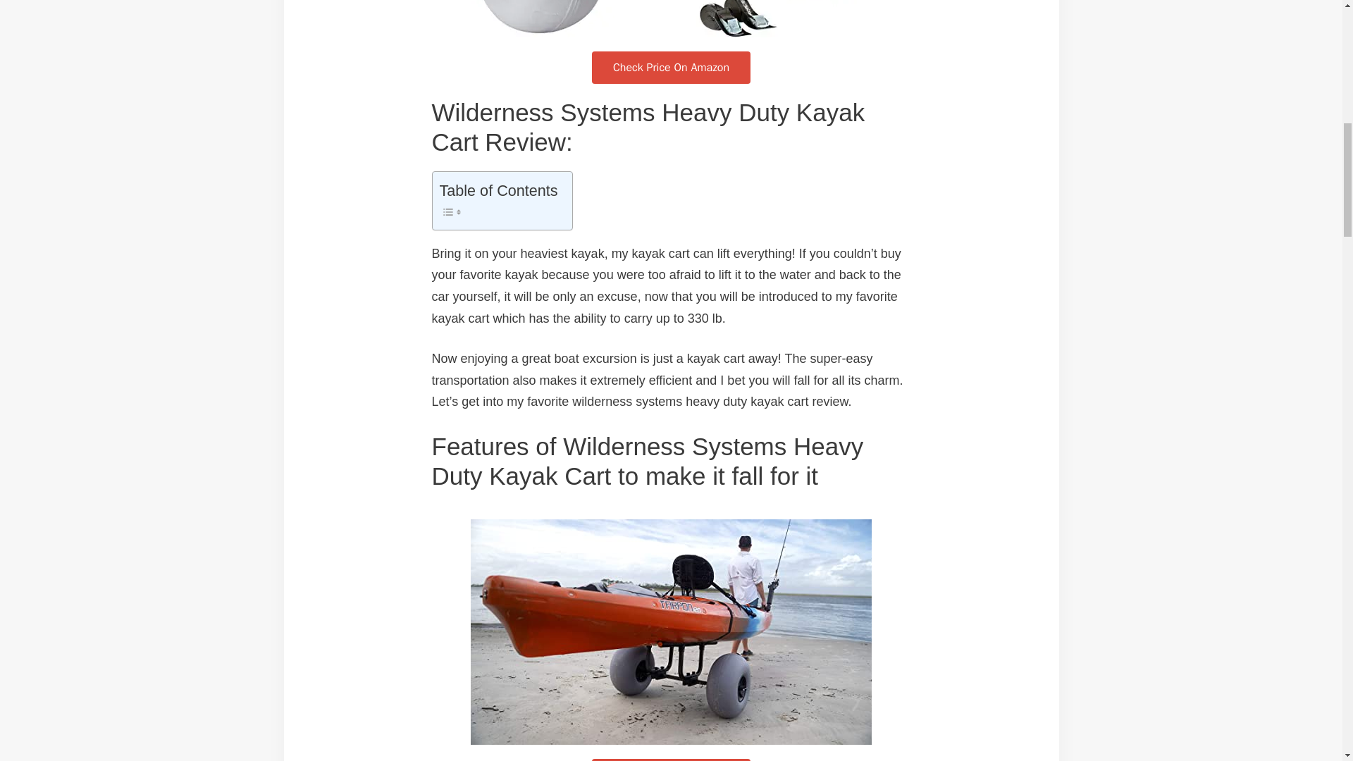  I want to click on Check Price On Amazon, so click(671, 760).